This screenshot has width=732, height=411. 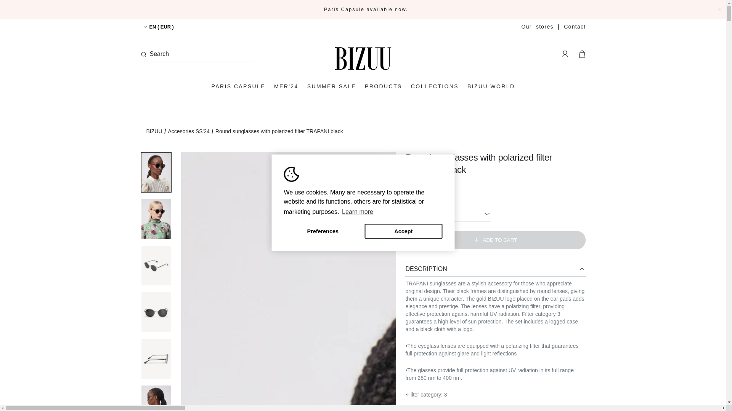 I want to click on PARIS CAPSULE, so click(x=366, y=9).